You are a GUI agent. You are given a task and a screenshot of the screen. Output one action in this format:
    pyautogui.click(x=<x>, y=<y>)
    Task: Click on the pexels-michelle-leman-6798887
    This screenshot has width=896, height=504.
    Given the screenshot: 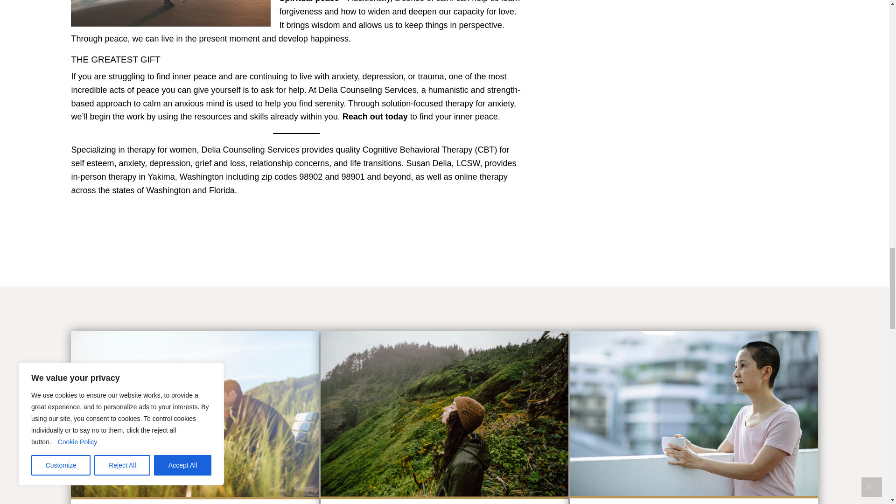 What is the action you would take?
    pyautogui.click(x=693, y=413)
    